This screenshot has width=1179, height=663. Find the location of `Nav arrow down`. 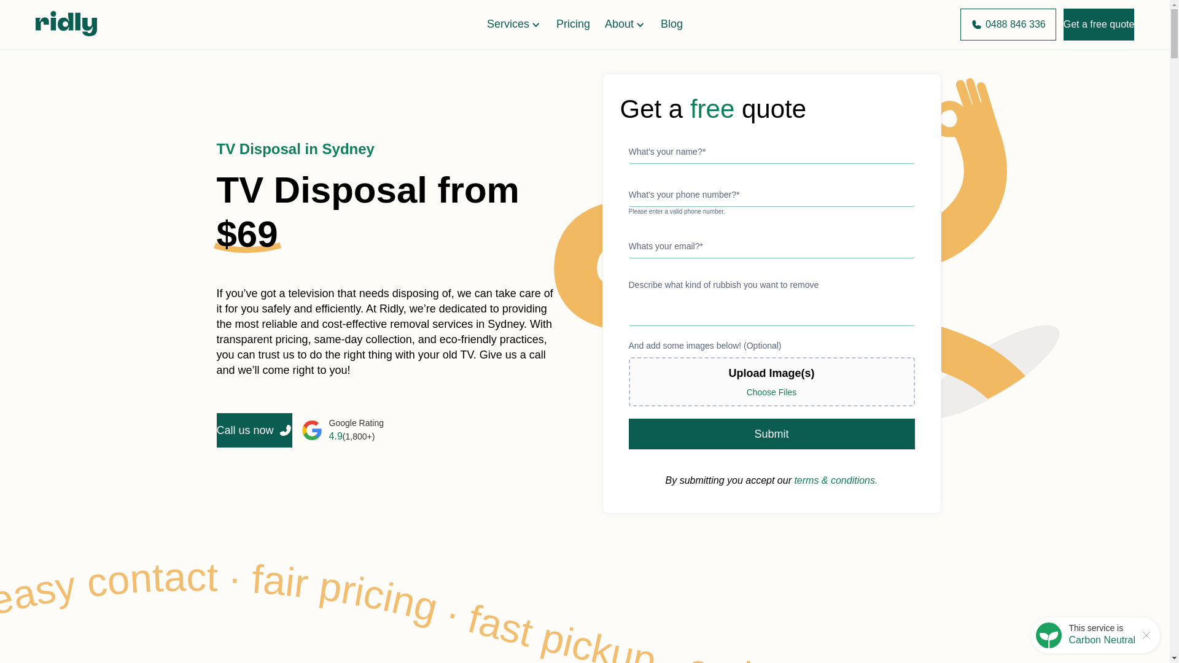

Nav arrow down is located at coordinates (640, 25).